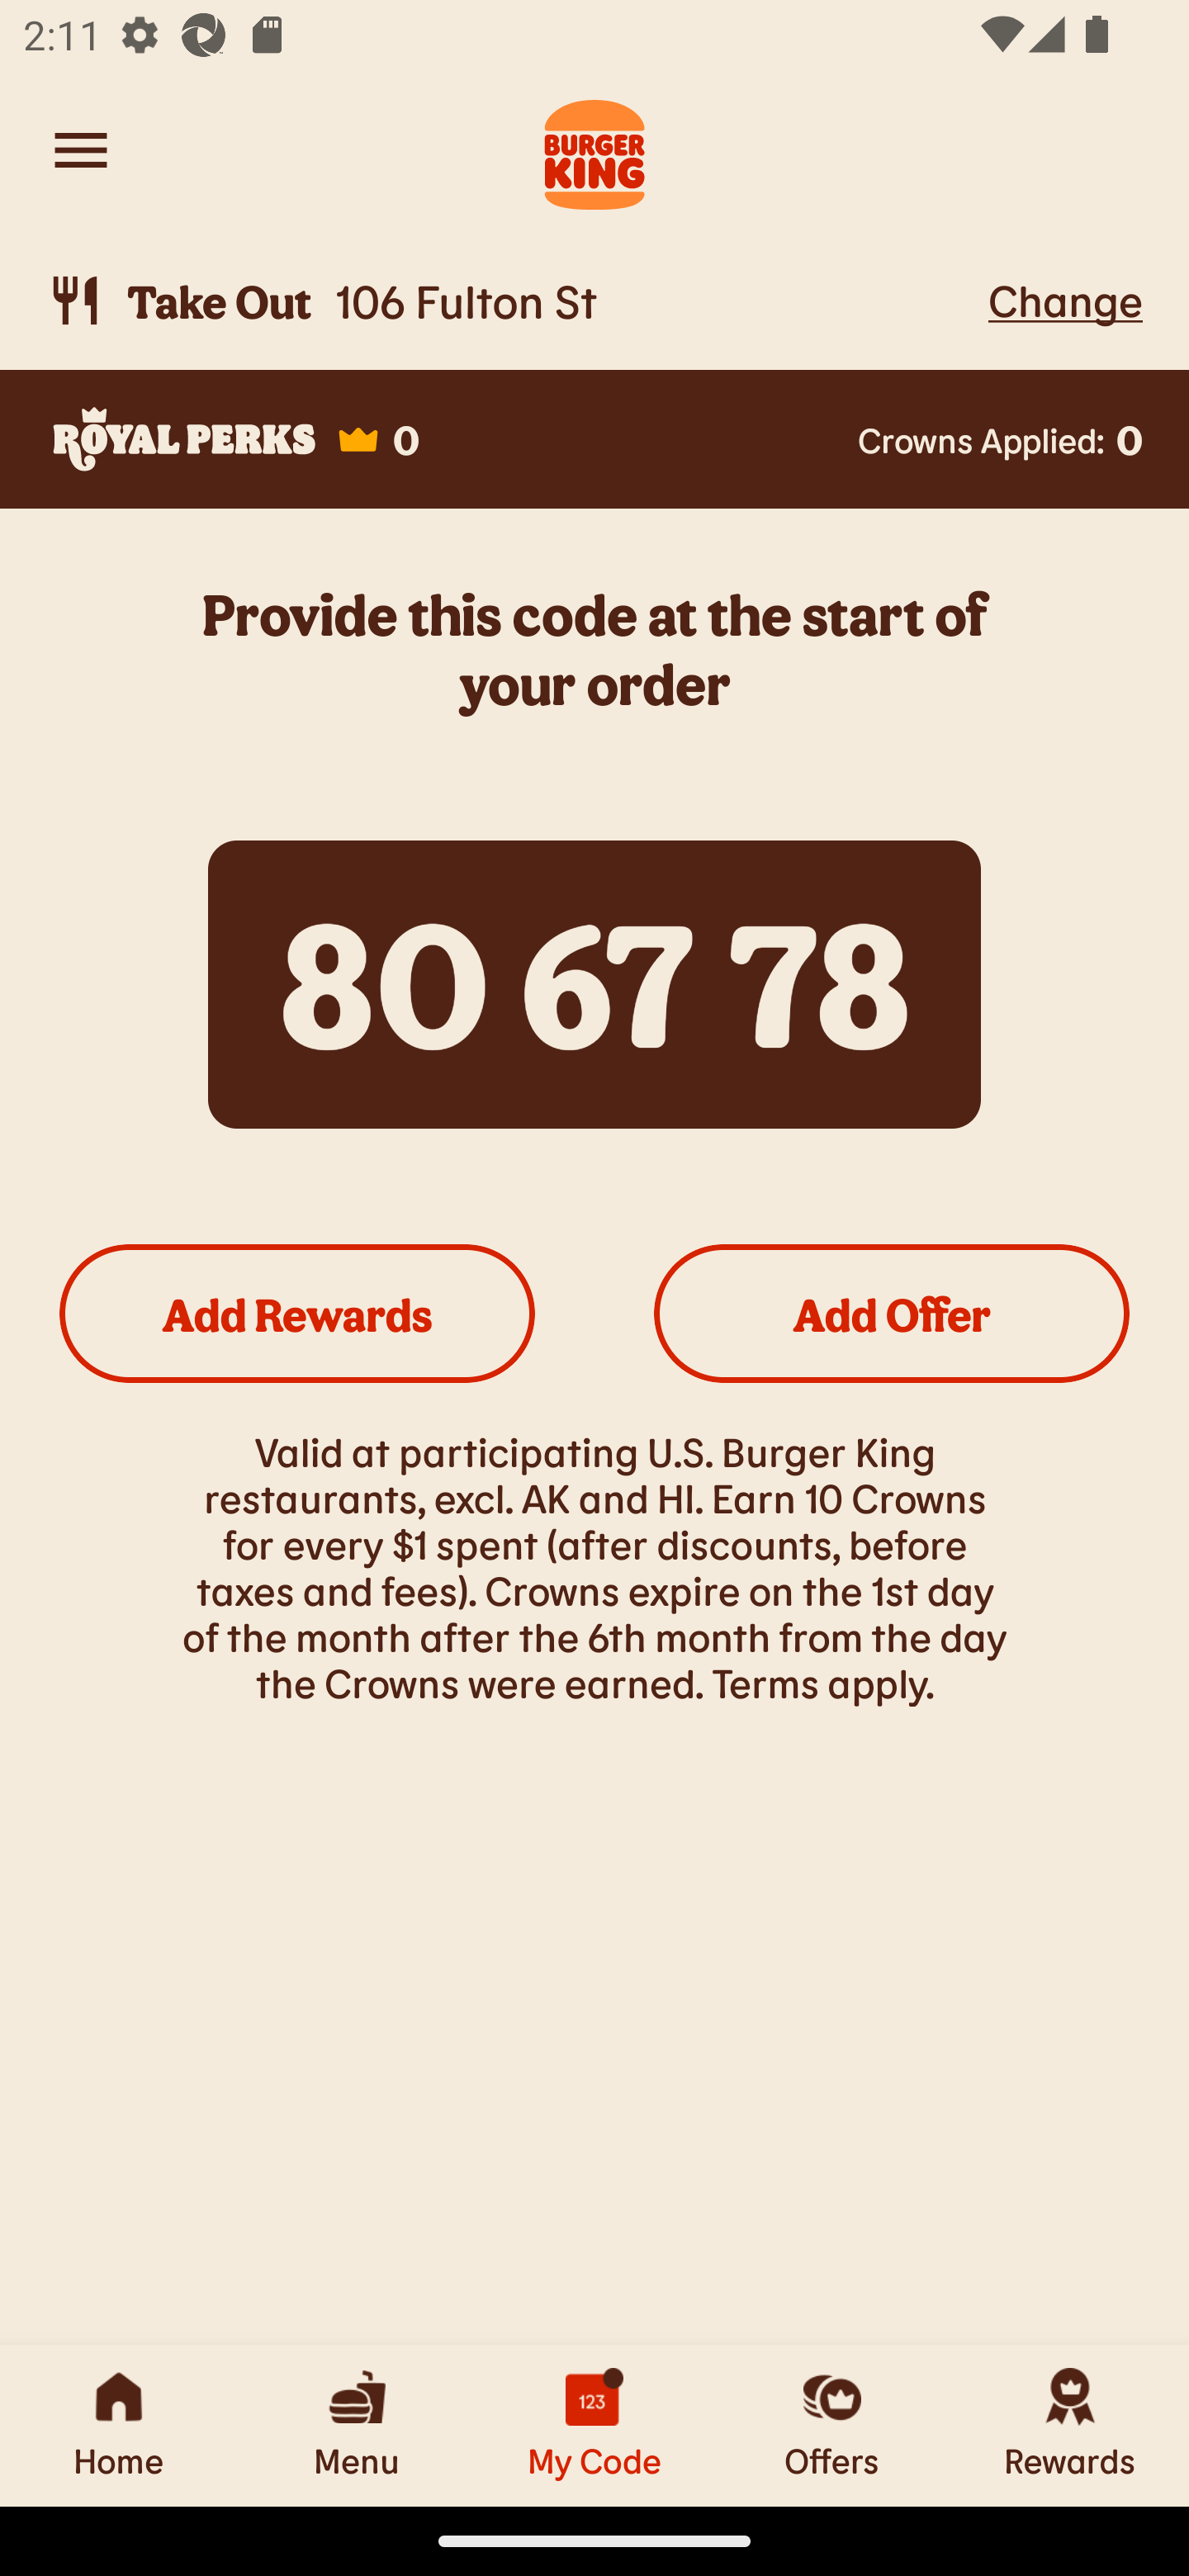  What do you see at coordinates (357, 2425) in the screenshot?
I see `Menu` at bounding box center [357, 2425].